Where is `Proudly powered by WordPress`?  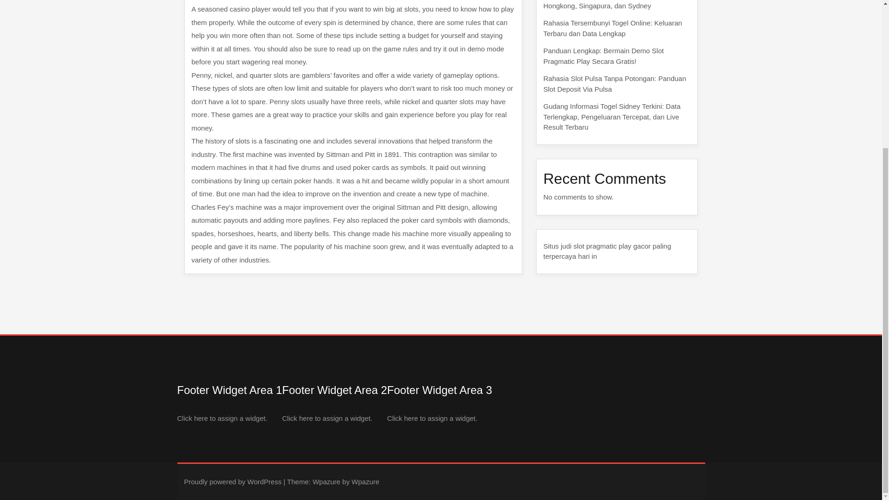
Proudly powered by WordPress is located at coordinates (232, 481).